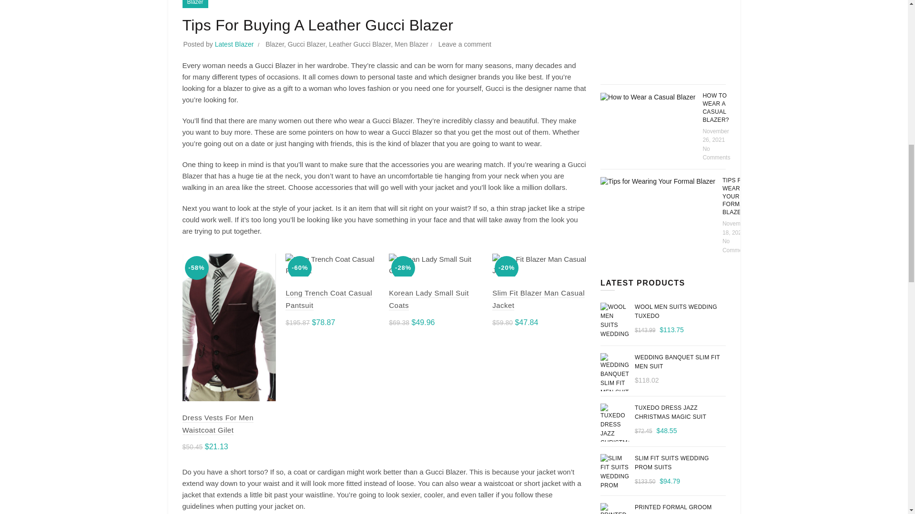  I want to click on Blazer, so click(274, 44).